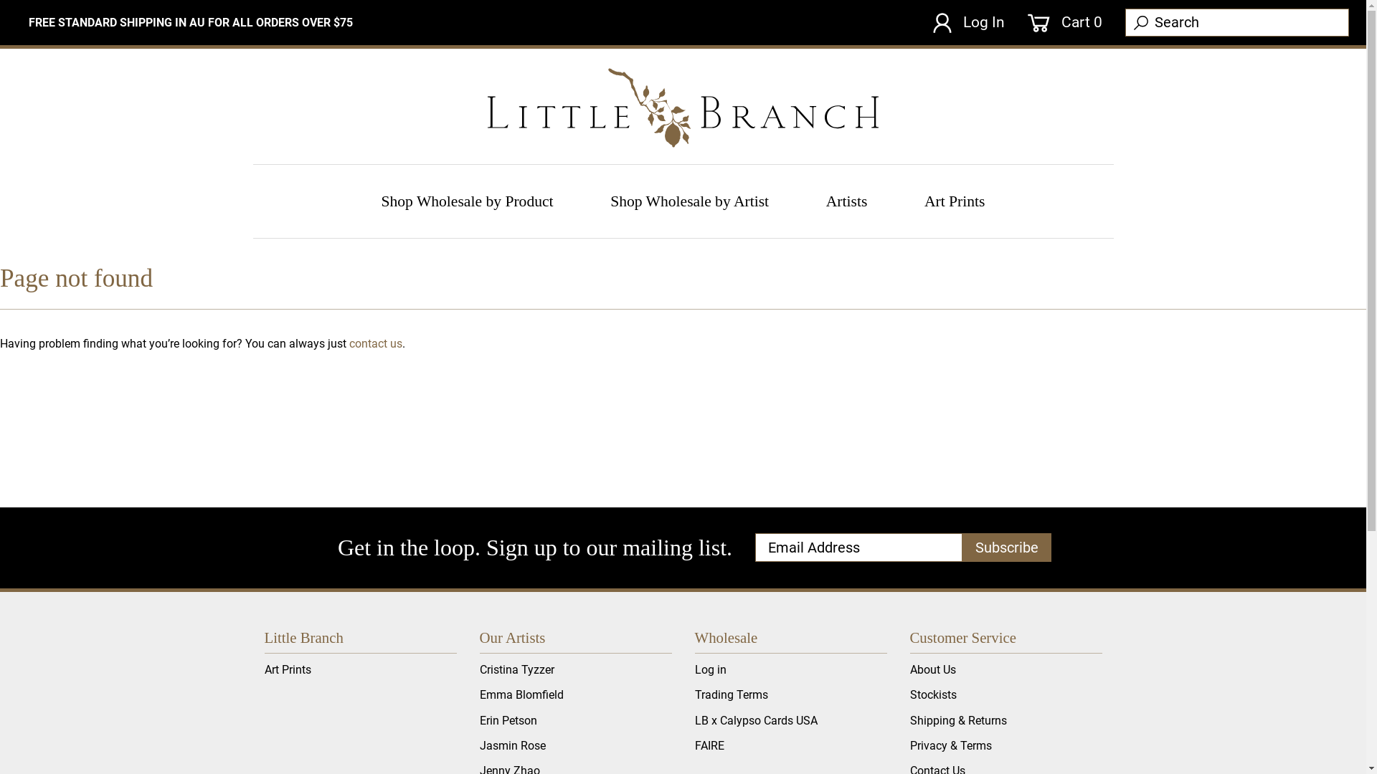 The image size is (1377, 774). I want to click on Shop Wholesale by Product, so click(468, 201).